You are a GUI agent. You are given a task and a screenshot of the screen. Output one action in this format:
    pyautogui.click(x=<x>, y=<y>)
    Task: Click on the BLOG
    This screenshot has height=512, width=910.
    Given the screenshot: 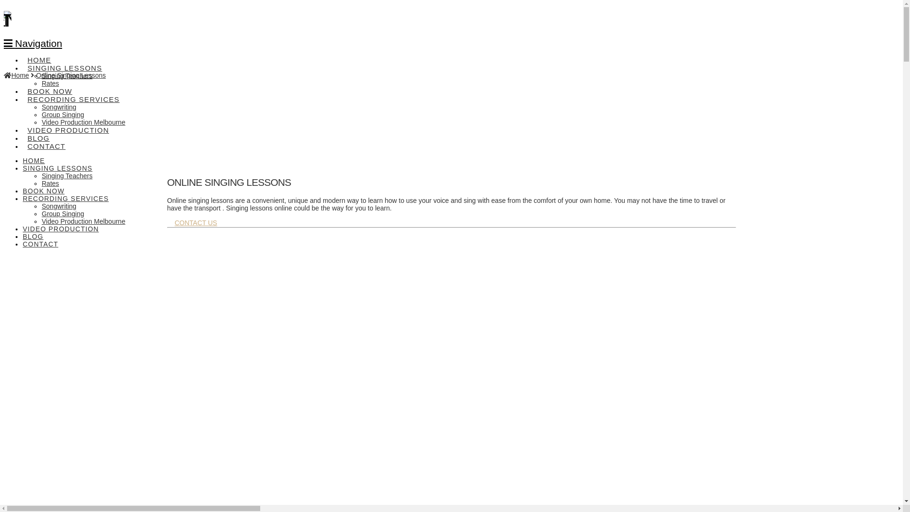 What is the action you would take?
    pyautogui.click(x=38, y=132)
    